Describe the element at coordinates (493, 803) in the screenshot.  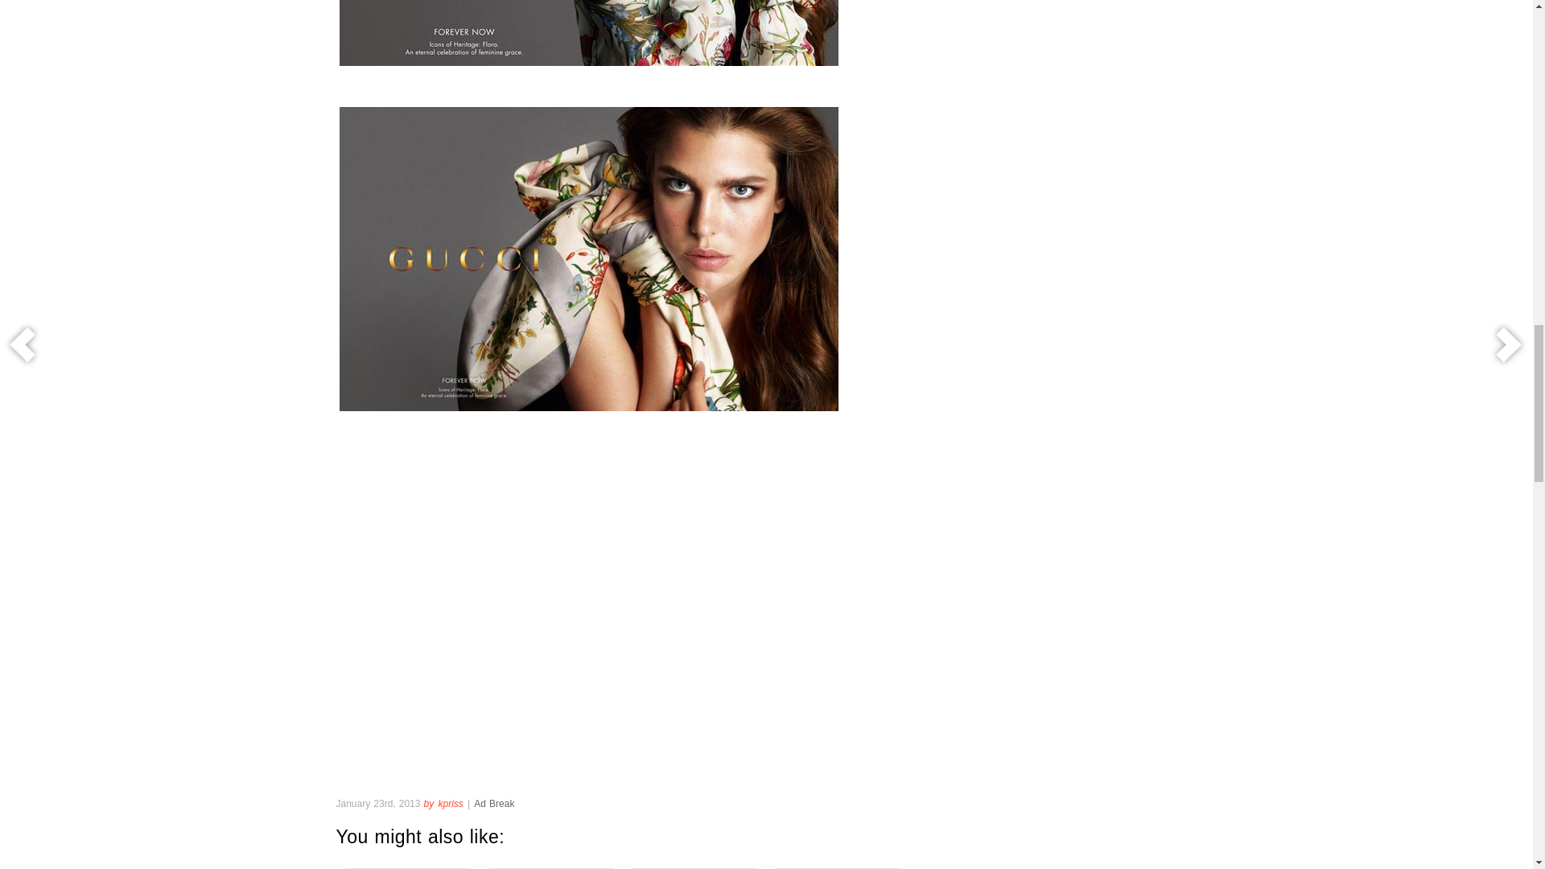
I see `Ad Break` at that location.